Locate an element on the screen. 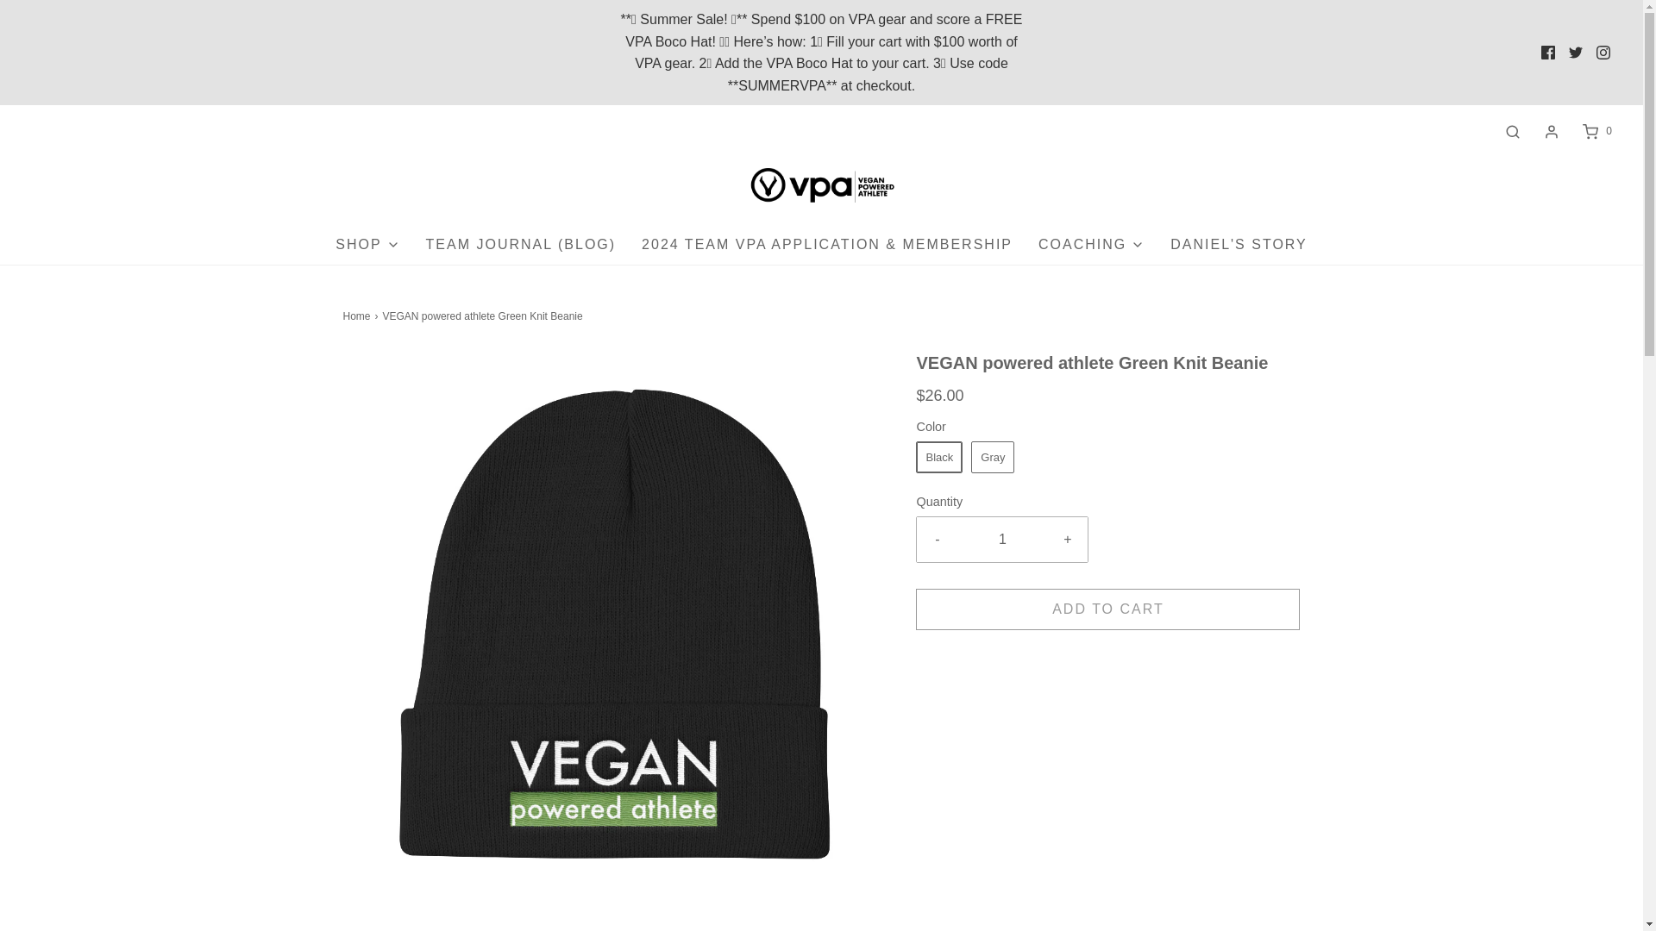 The width and height of the screenshot is (1656, 931). DANIEL'S STORY is located at coordinates (1239, 245).